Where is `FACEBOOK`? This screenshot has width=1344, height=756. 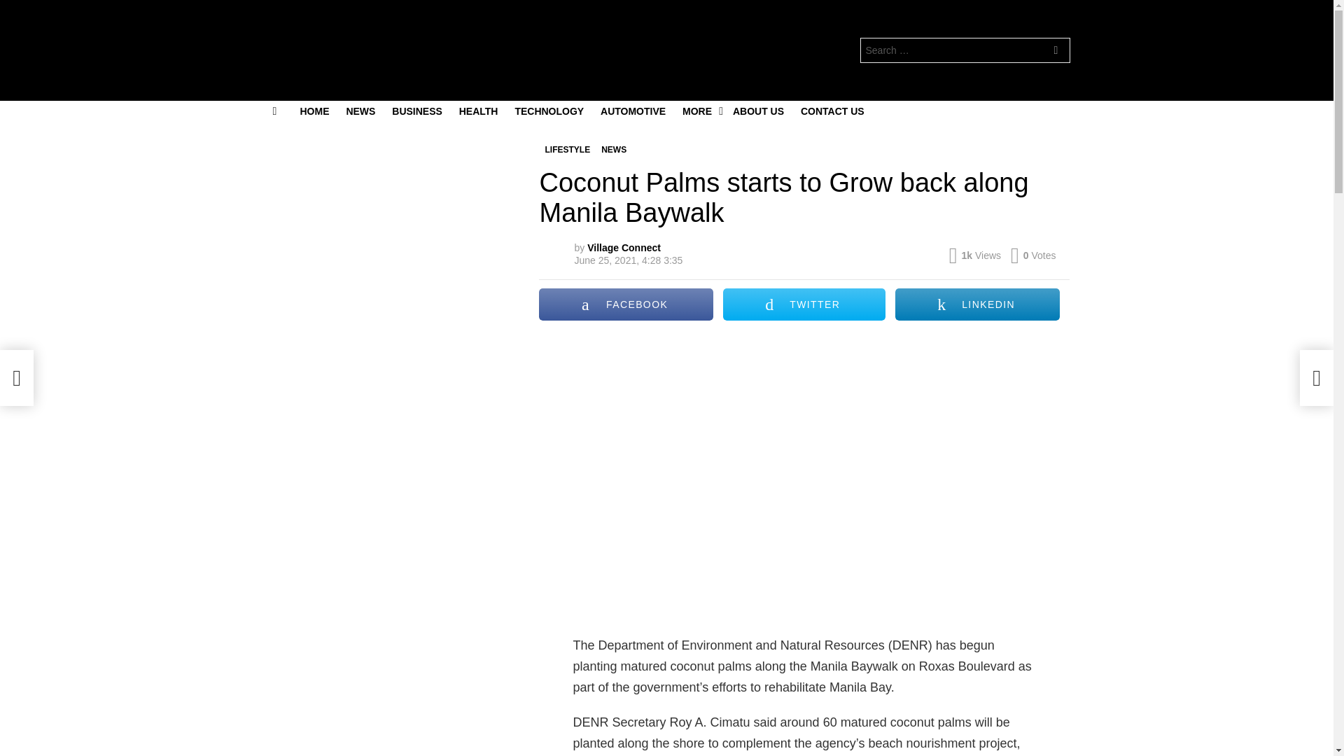
FACEBOOK is located at coordinates (625, 304).